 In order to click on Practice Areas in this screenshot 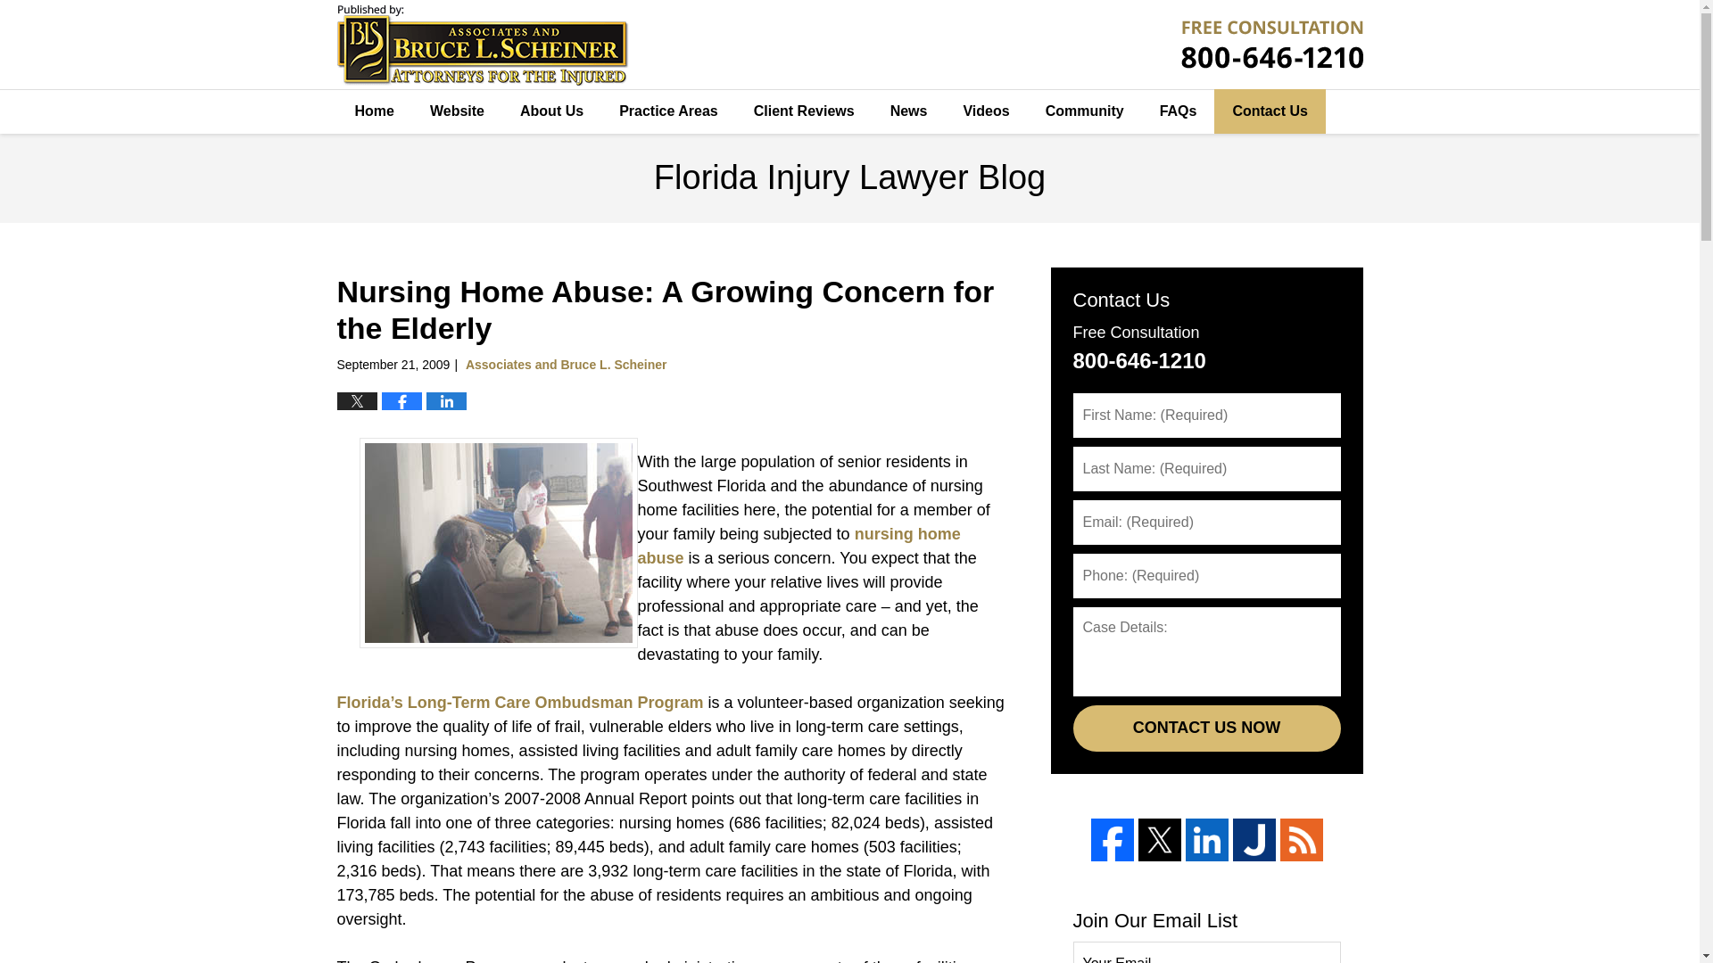, I will do `click(668, 111)`.